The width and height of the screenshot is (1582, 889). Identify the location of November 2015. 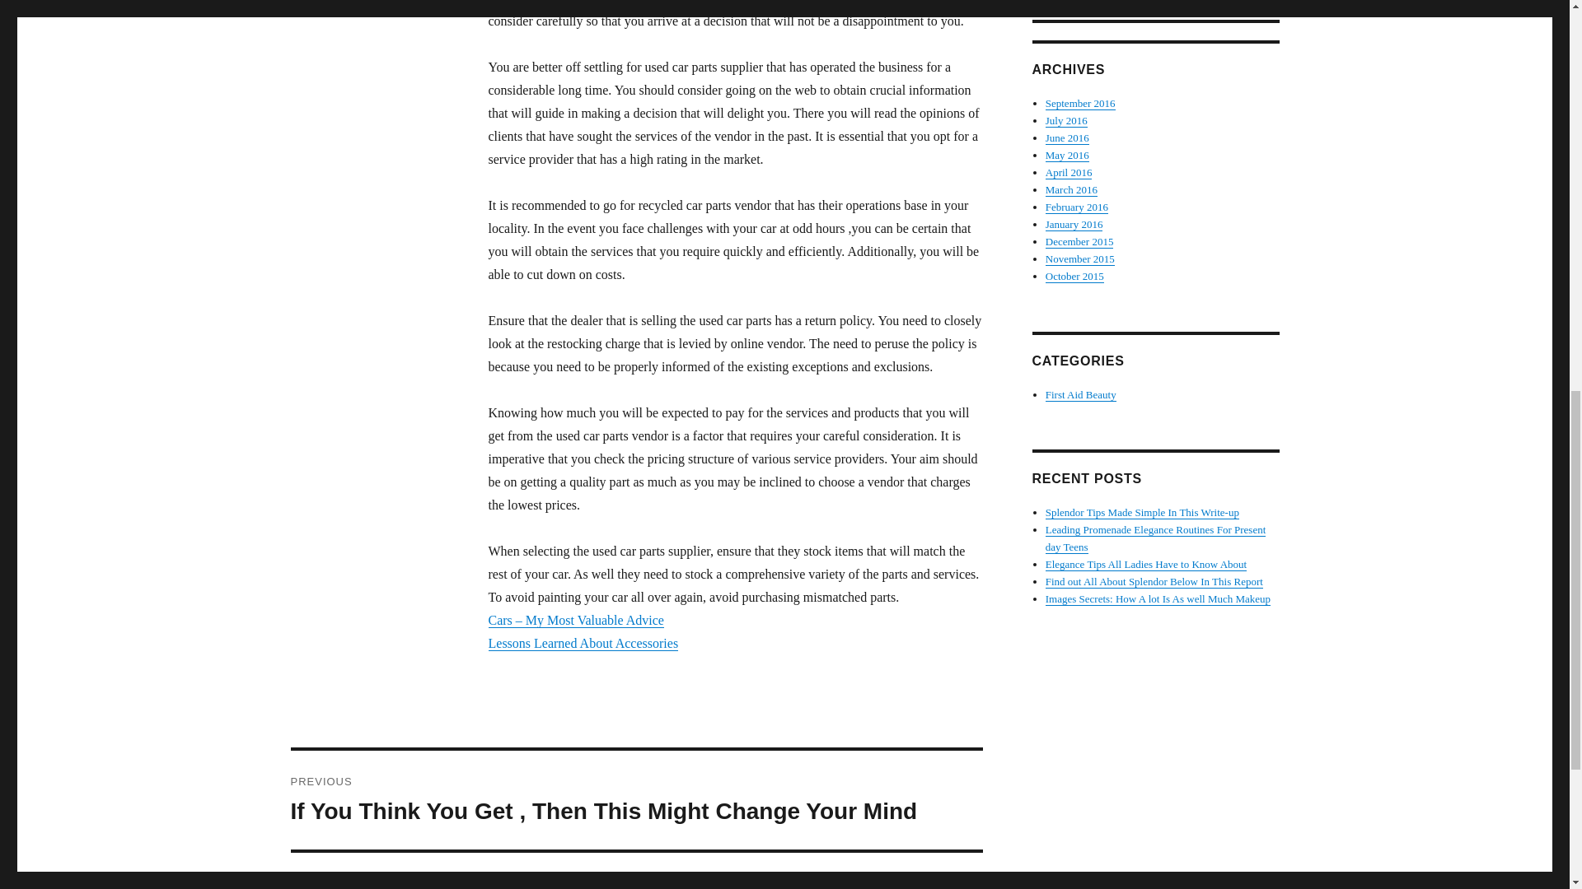
(636, 871).